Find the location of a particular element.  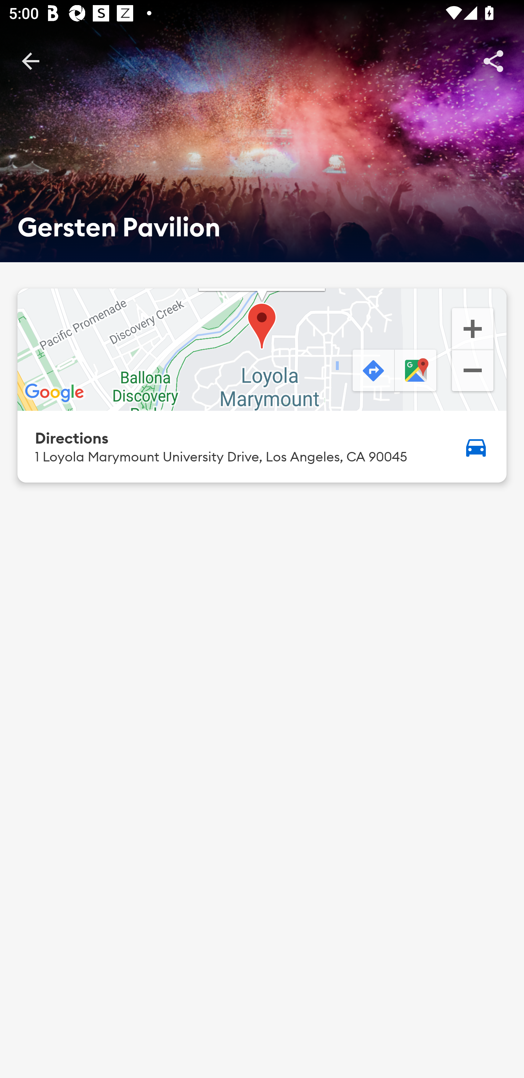

Zoom out is located at coordinates (472, 372).